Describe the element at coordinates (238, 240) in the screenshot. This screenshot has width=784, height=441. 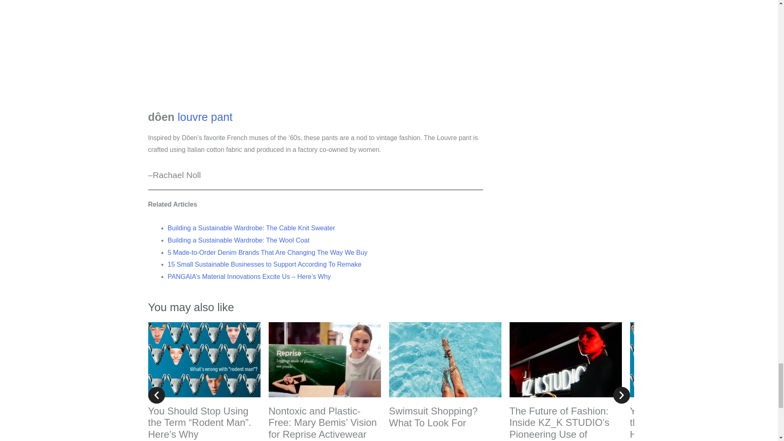
I see `Building a Sustainable Wardrobe: The Wool Coat` at that location.